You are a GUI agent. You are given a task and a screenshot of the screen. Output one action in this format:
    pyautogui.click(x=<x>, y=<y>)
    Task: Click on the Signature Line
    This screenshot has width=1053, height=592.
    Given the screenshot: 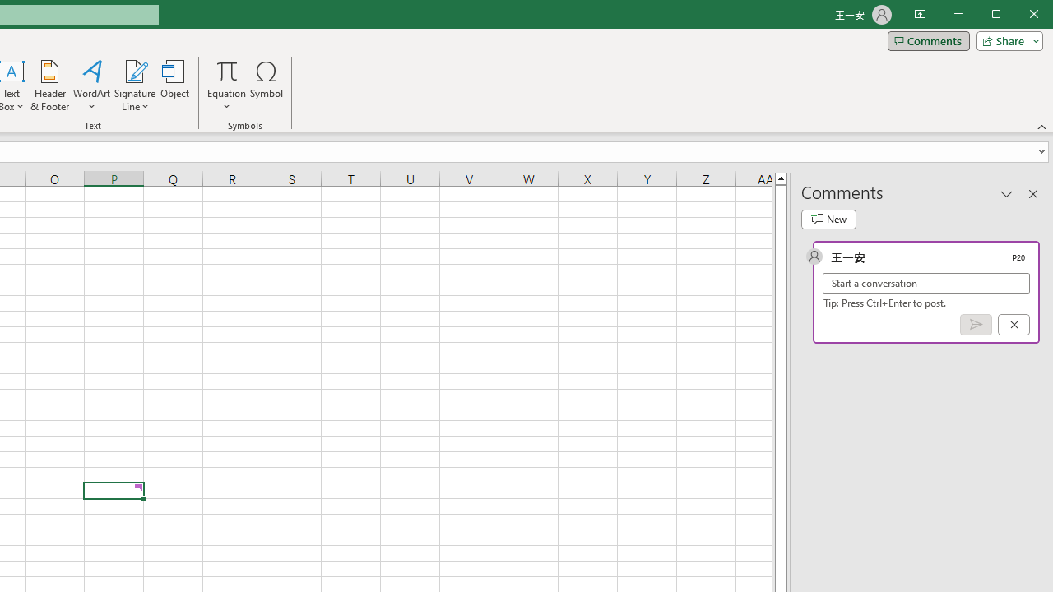 What is the action you would take?
    pyautogui.click(x=135, y=71)
    